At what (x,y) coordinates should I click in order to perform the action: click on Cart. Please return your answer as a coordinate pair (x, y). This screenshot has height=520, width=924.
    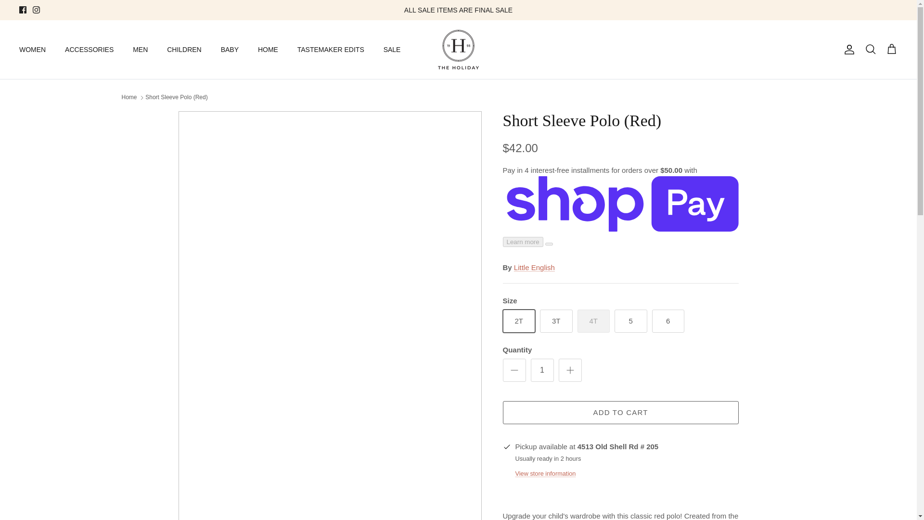
    Looking at the image, I should click on (891, 49).